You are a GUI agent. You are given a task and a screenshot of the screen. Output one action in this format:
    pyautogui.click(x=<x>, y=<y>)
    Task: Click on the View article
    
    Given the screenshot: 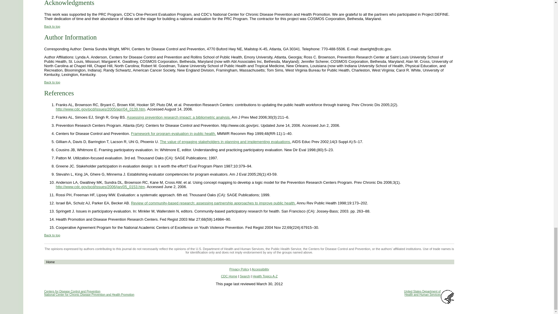 What is the action you would take?
    pyautogui.click(x=101, y=109)
    